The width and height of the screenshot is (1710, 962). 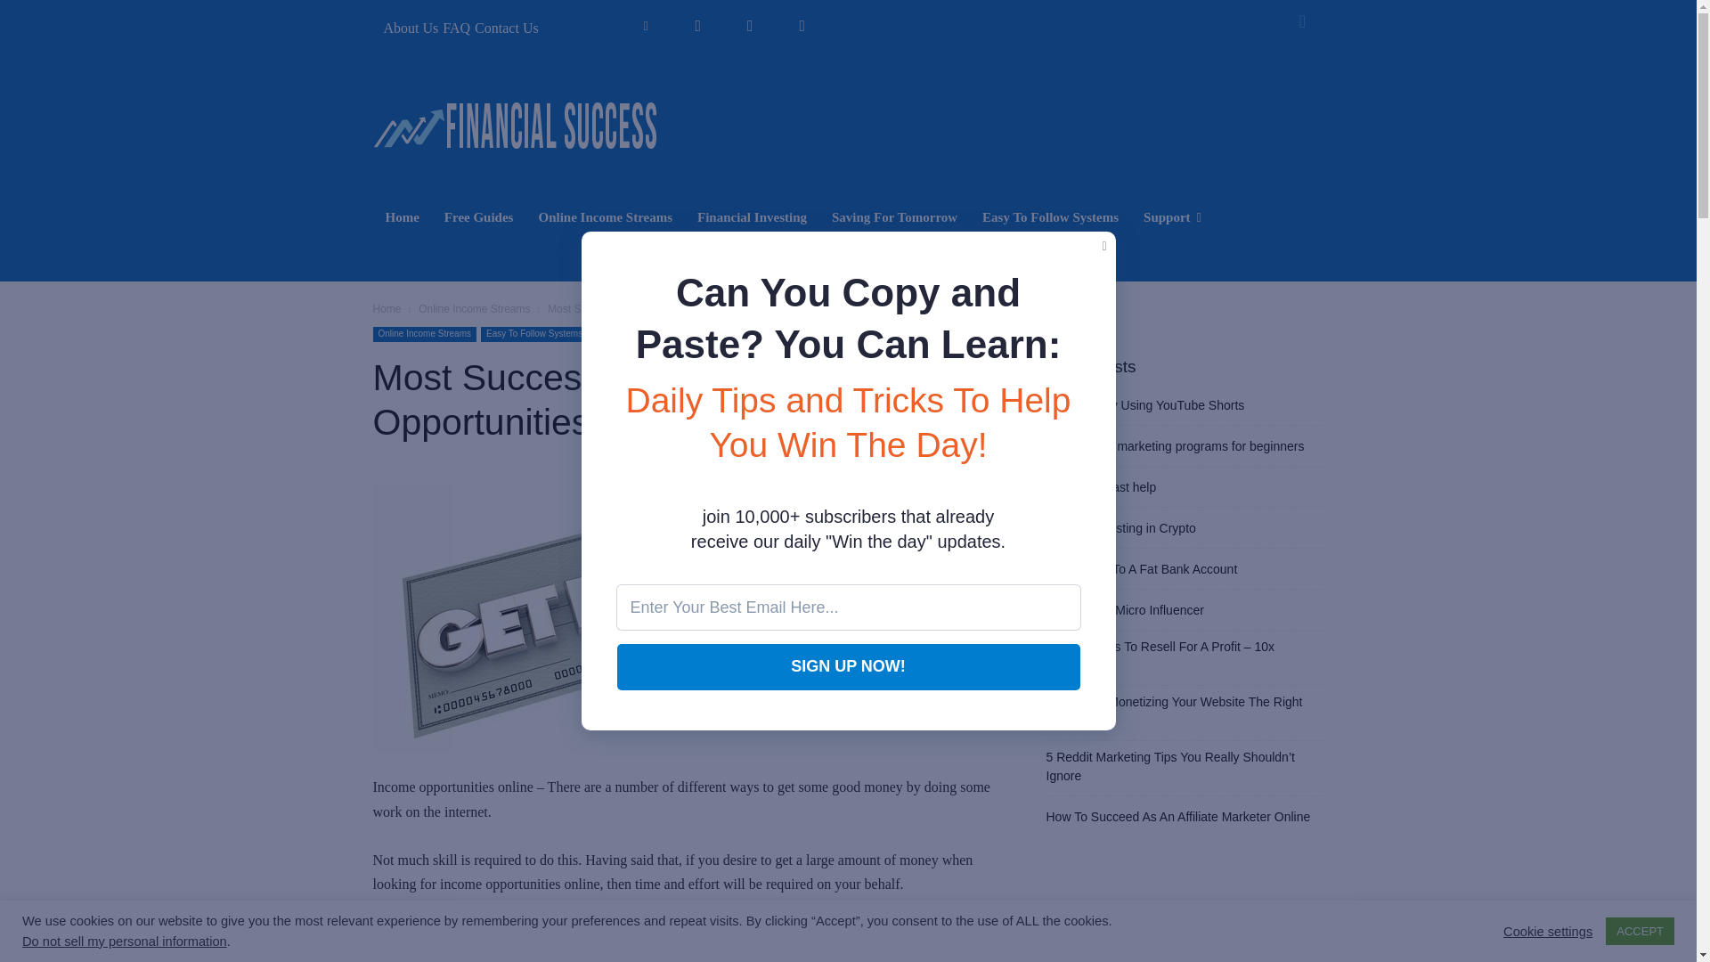 I want to click on Blogger, so click(x=646, y=27).